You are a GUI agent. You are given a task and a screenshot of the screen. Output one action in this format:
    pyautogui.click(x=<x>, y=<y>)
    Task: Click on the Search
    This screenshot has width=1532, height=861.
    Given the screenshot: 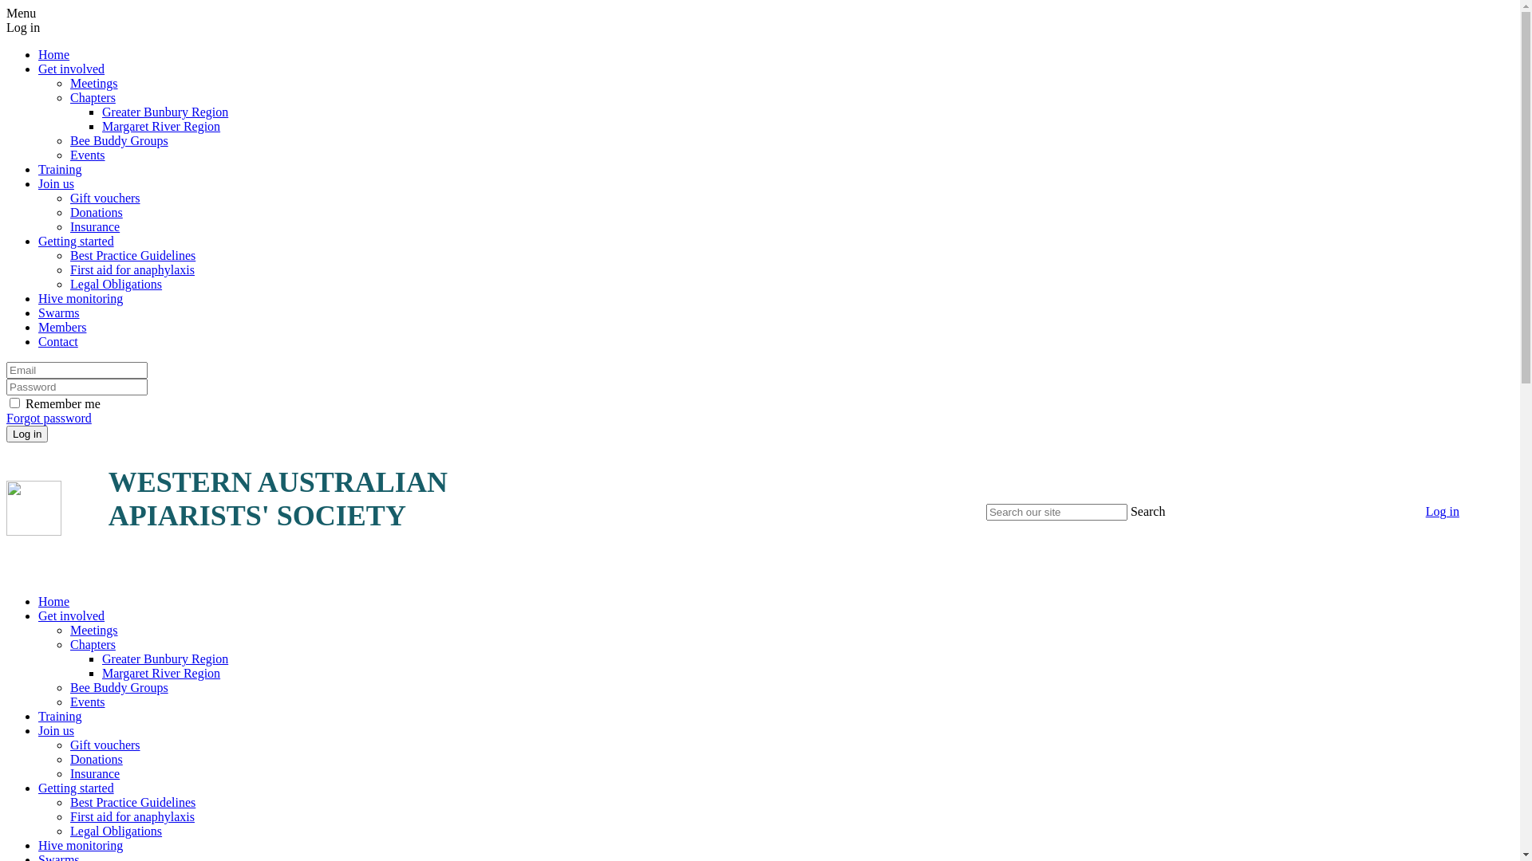 What is the action you would take?
    pyautogui.click(x=1148, y=512)
    